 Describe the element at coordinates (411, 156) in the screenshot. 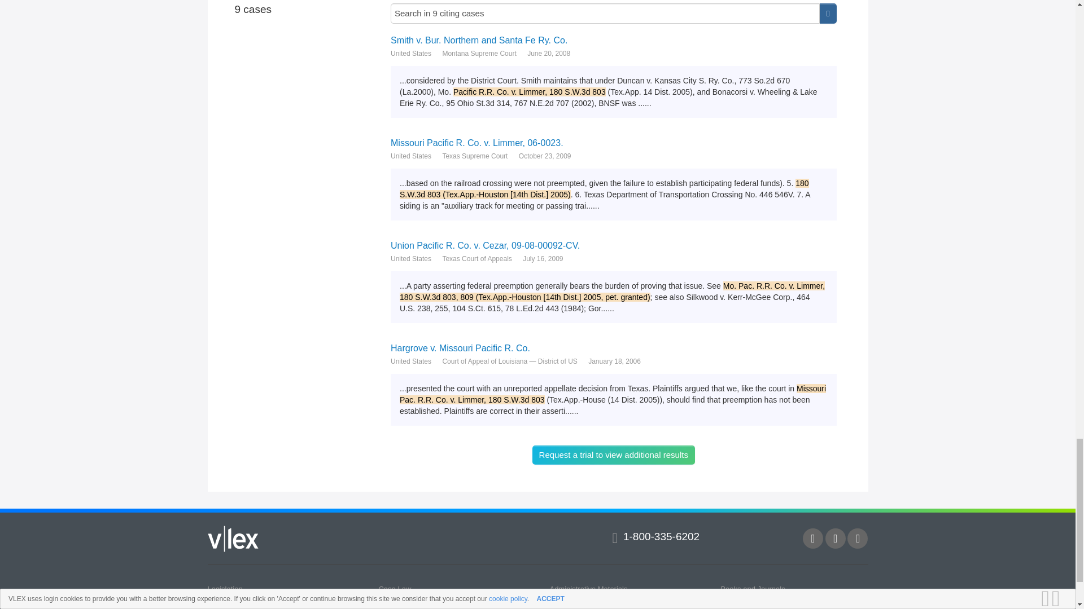

I see `United States` at that location.